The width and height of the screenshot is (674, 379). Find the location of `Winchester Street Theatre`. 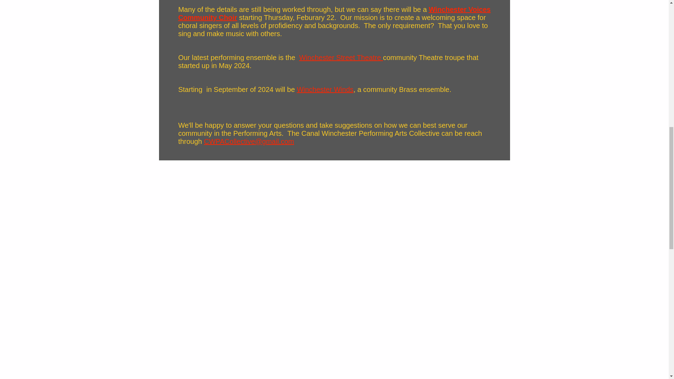

Winchester Street Theatre is located at coordinates (341, 58).